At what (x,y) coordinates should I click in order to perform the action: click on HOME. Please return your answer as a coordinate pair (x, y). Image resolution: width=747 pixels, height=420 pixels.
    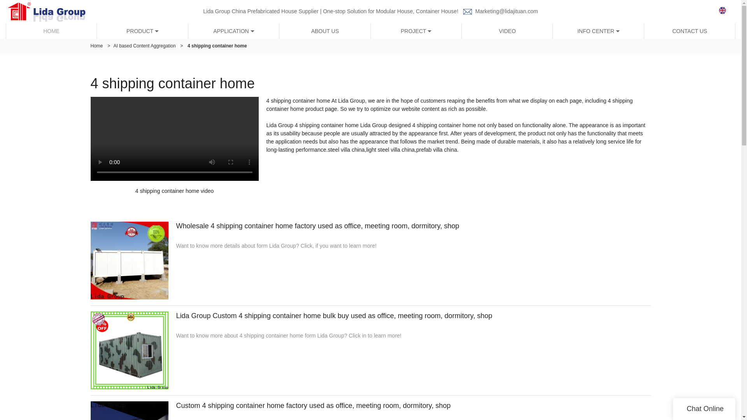
    Looking at the image, I should click on (51, 31).